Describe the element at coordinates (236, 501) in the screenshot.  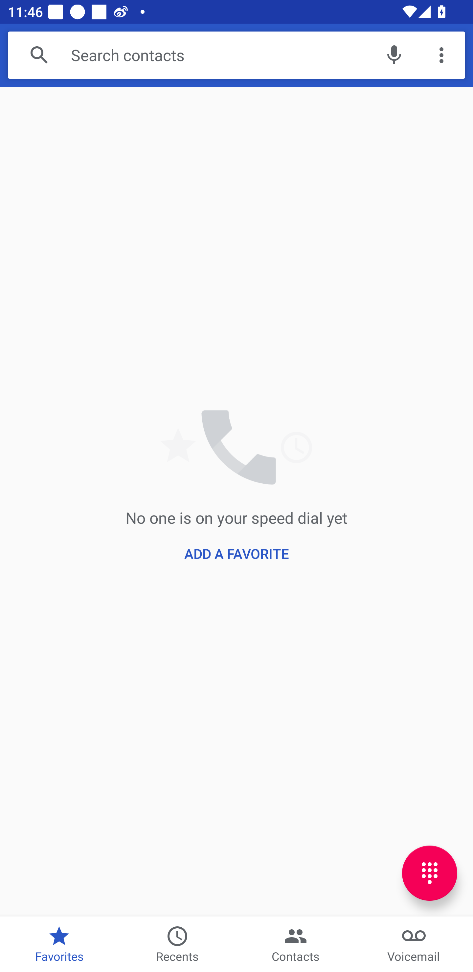
I see `No one is on your speed dial yet ADD A FAVORITE` at that location.